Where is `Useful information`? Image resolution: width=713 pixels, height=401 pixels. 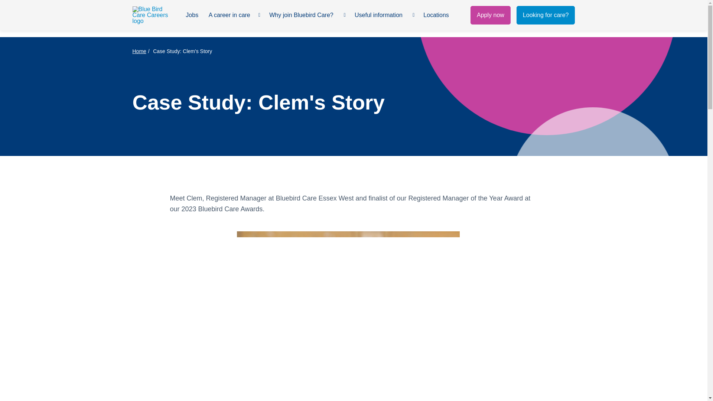 Useful information is located at coordinates (381, 16).